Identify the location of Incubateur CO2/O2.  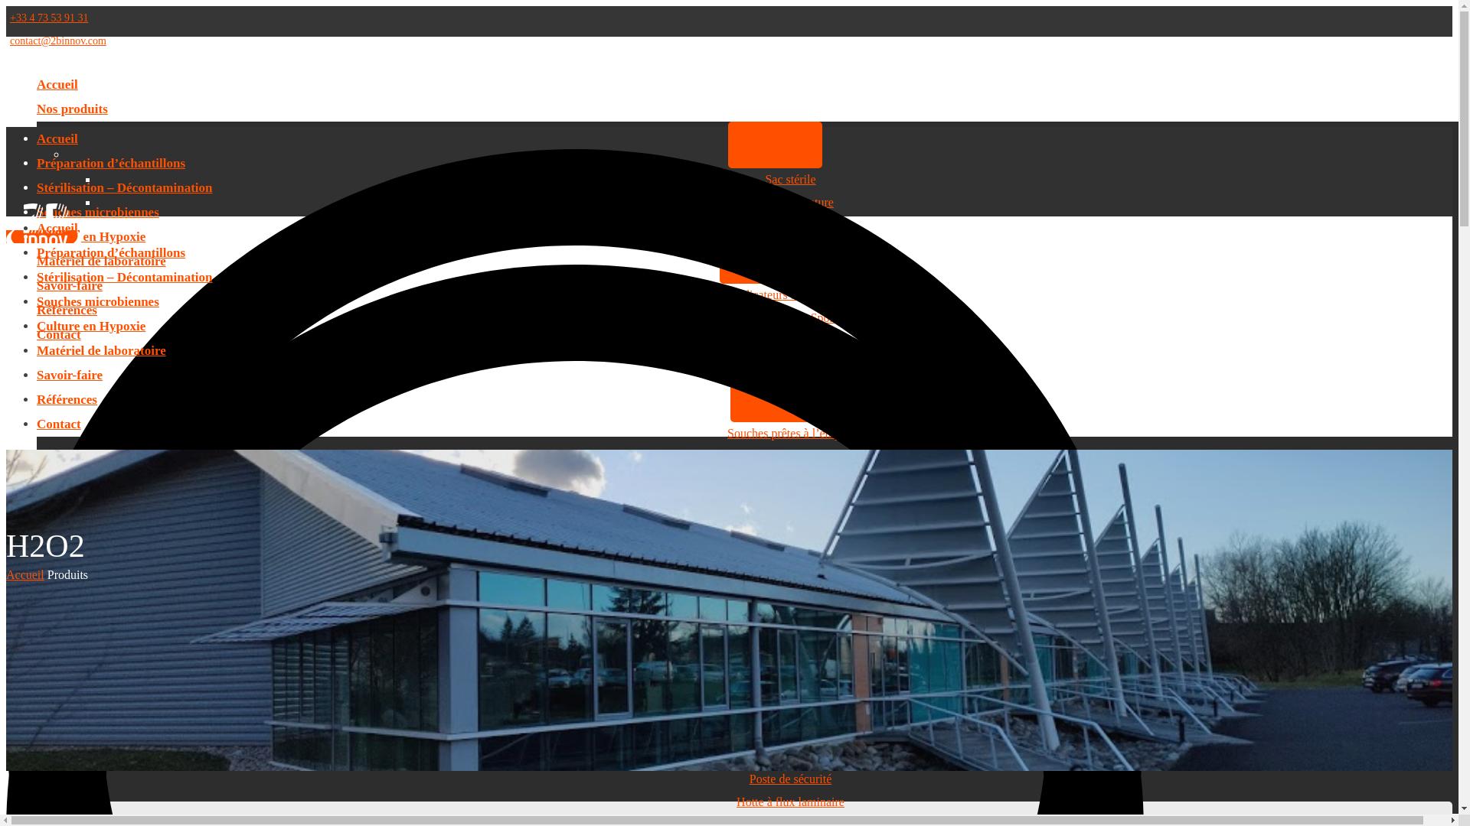
(790, 595).